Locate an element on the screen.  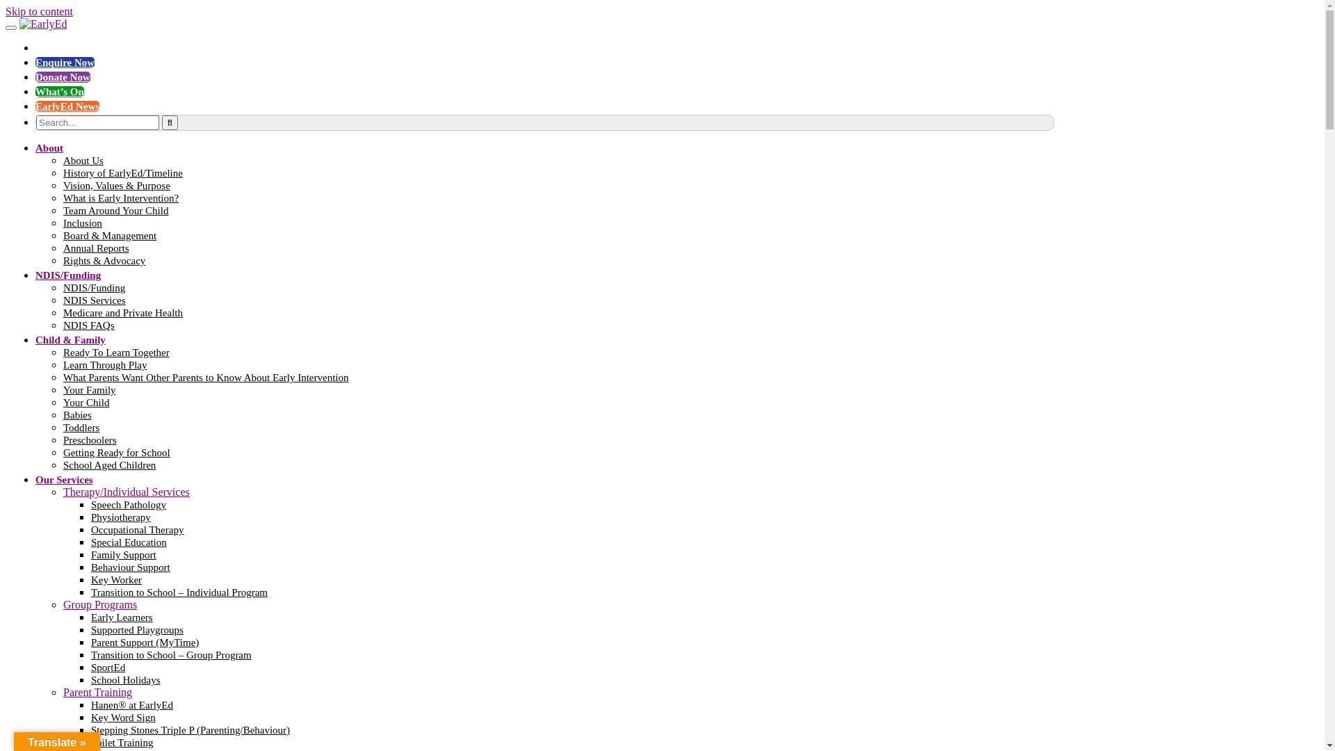
Toddlers is located at coordinates (81, 428).